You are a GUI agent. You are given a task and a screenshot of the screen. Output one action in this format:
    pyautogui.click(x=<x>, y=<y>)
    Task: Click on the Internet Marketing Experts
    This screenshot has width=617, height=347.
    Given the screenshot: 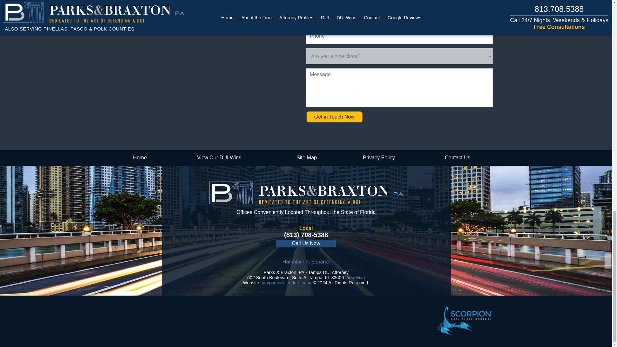 What is the action you would take?
    pyautogui.click(x=464, y=321)
    